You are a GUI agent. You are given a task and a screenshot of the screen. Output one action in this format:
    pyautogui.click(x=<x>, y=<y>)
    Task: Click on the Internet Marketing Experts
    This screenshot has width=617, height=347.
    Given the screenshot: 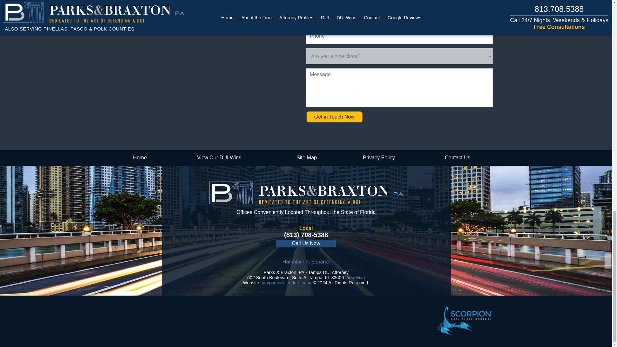 What is the action you would take?
    pyautogui.click(x=464, y=321)
    